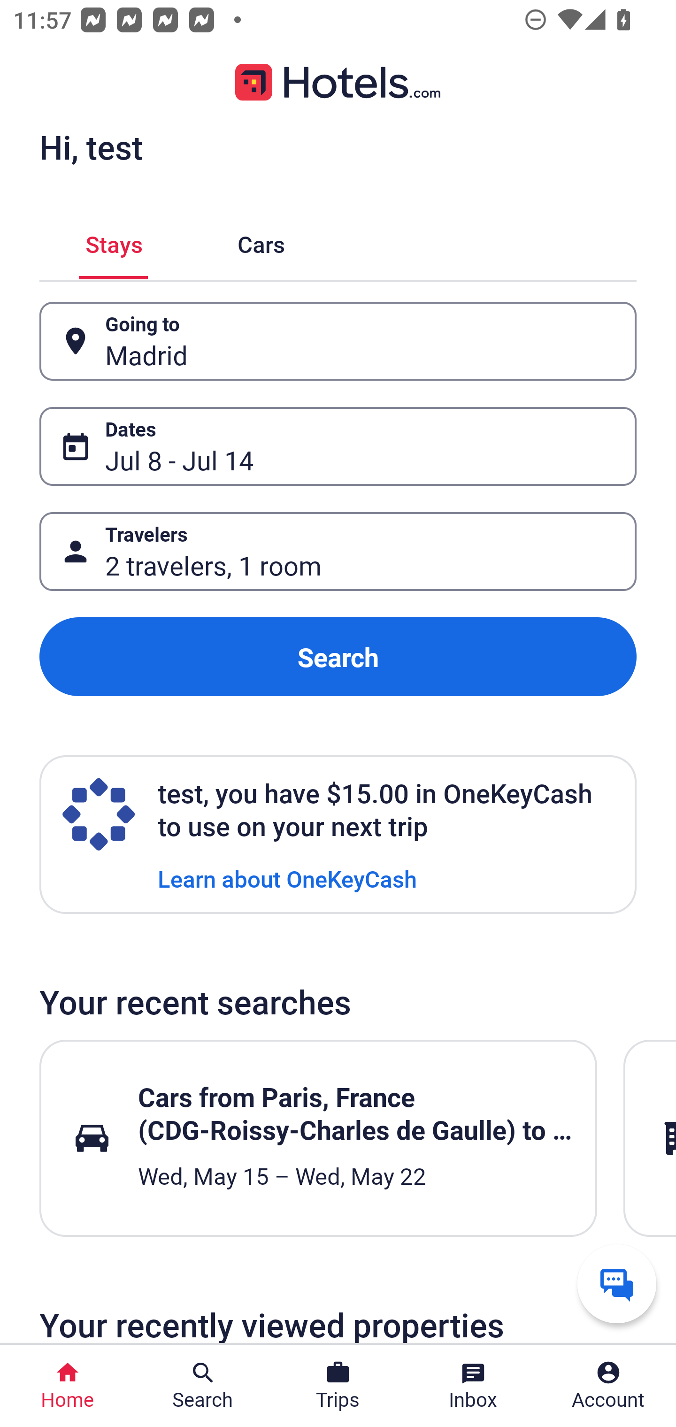  Describe the element at coordinates (338, 342) in the screenshot. I see `Going to Button Madrid` at that location.